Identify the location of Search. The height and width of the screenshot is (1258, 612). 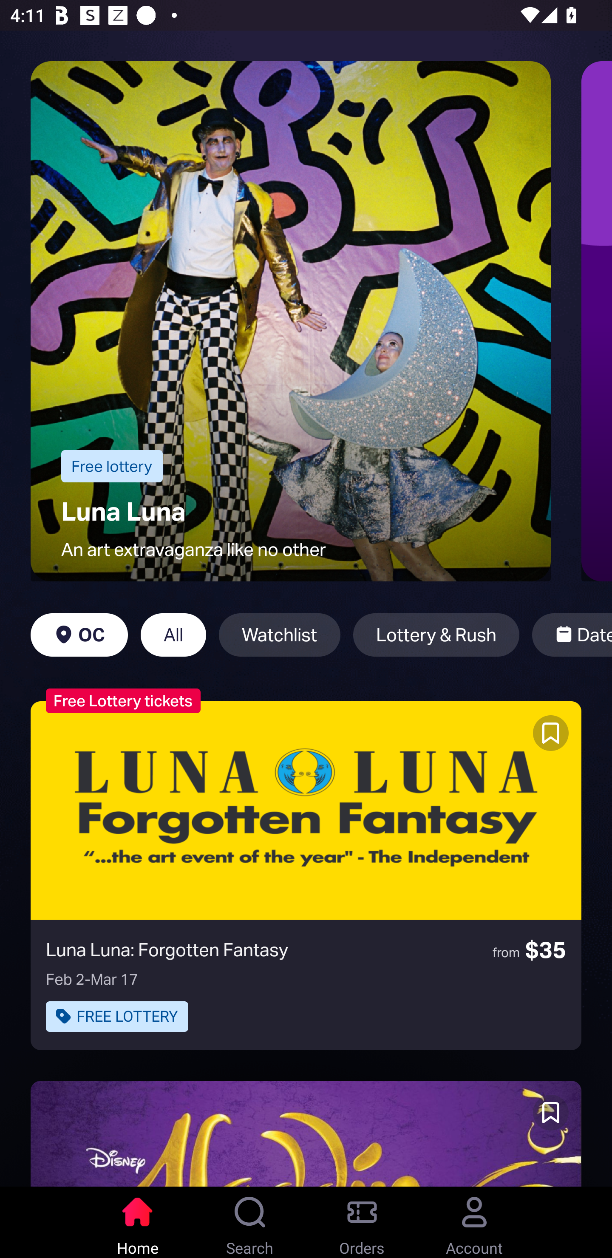
(250, 1222).